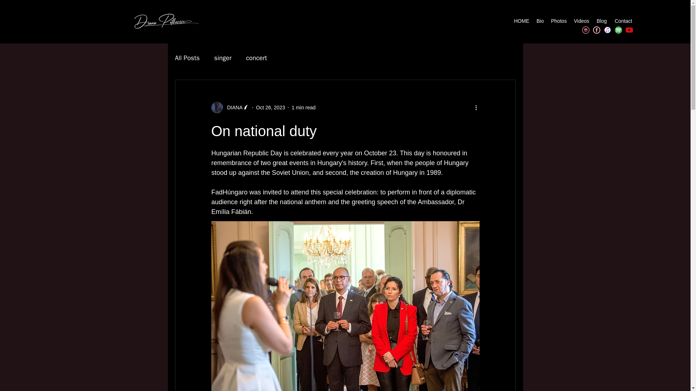 This screenshot has height=391, width=696. I want to click on DIANA, so click(232, 107).